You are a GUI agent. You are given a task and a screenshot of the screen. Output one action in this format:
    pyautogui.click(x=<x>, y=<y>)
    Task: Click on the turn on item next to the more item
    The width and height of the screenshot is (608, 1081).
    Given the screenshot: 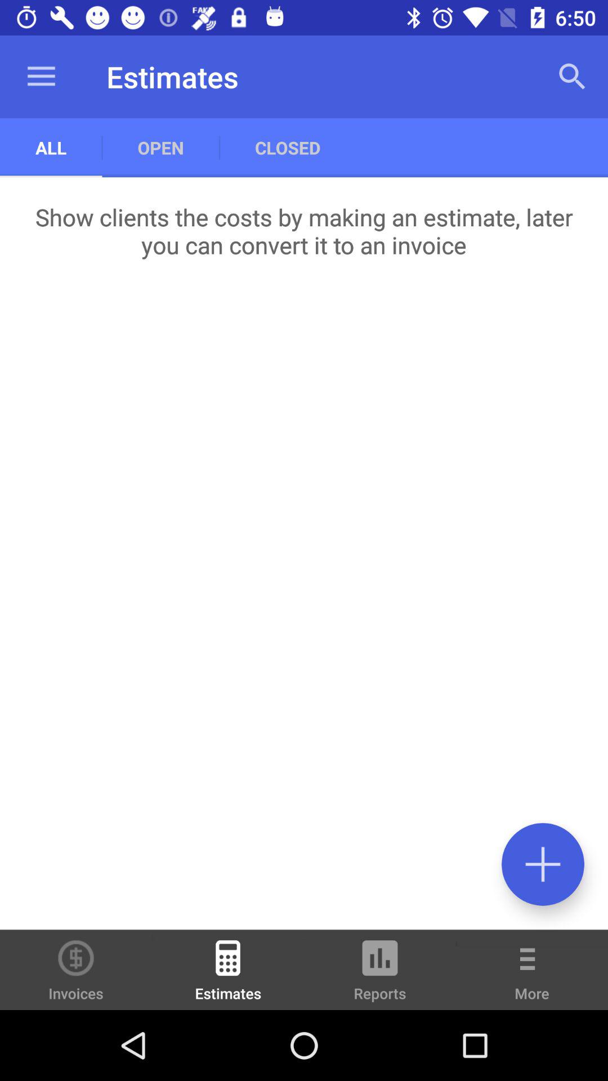 What is the action you would take?
    pyautogui.click(x=380, y=975)
    